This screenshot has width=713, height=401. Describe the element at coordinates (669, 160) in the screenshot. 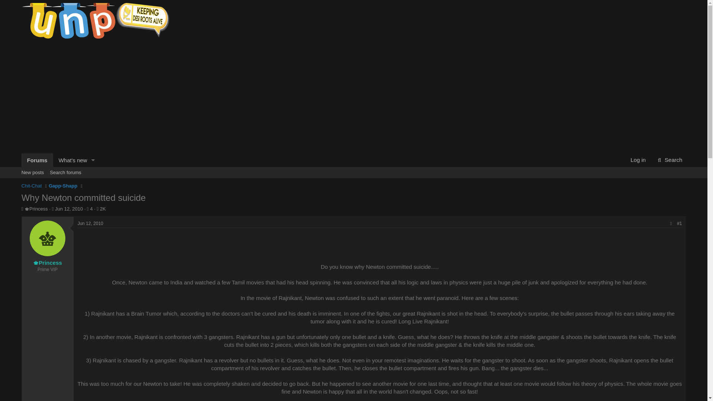

I see `Jun 12, 2010` at that location.